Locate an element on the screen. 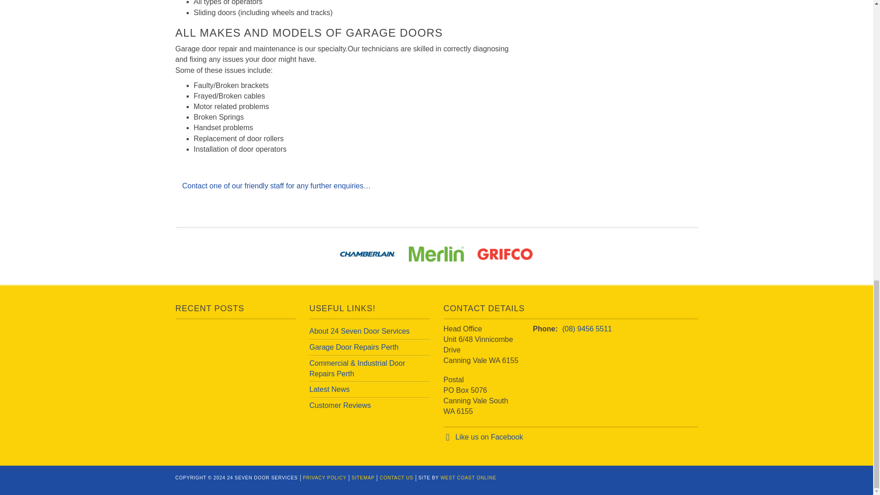 The height and width of the screenshot is (495, 880). Latest News is located at coordinates (329, 389).